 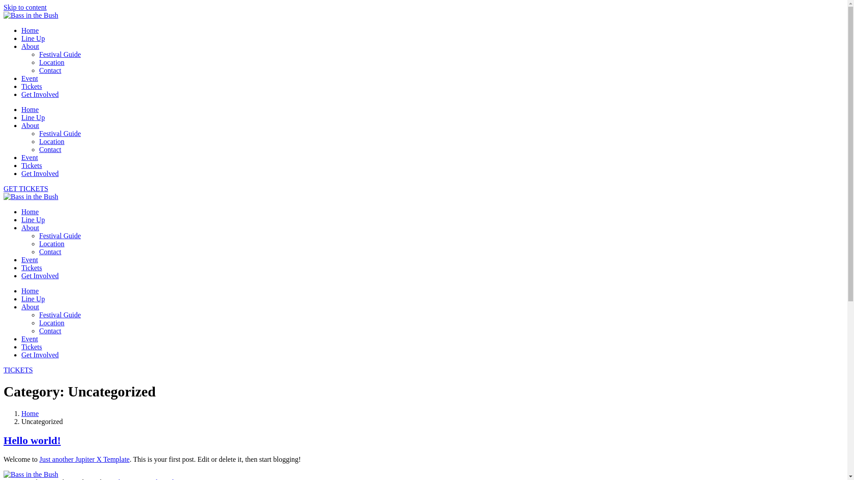 What do you see at coordinates (30, 109) in the screenshot?
I see `Home` at bounding box center [30, 109].